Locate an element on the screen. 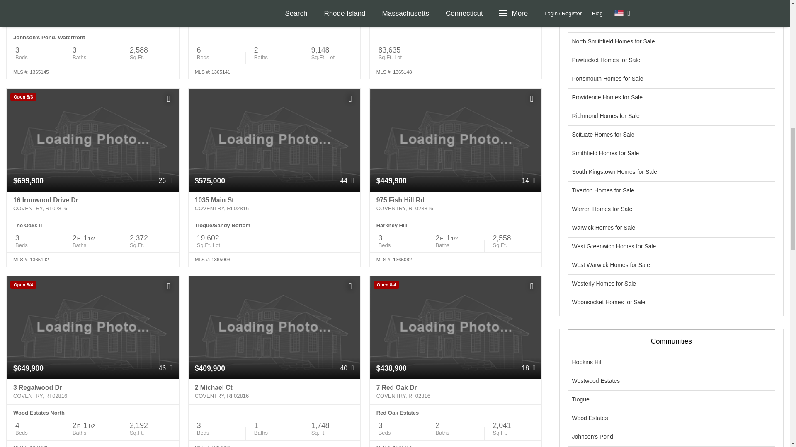 This screenshot has width=796, height=447. 975 Fish Hill Rd Coventry,  RI 023816 is located at coordinates (456, 204).